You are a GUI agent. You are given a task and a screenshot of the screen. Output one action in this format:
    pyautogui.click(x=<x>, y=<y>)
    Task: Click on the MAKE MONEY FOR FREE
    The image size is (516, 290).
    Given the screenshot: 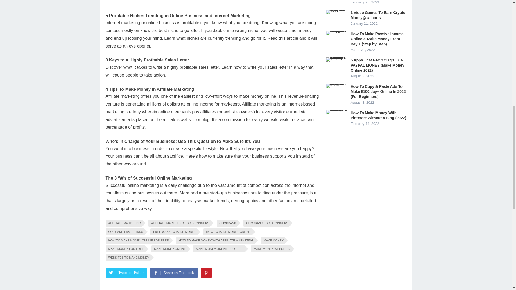 What is the action you would take?
    pyautogui.click(x=125, y=249)
    